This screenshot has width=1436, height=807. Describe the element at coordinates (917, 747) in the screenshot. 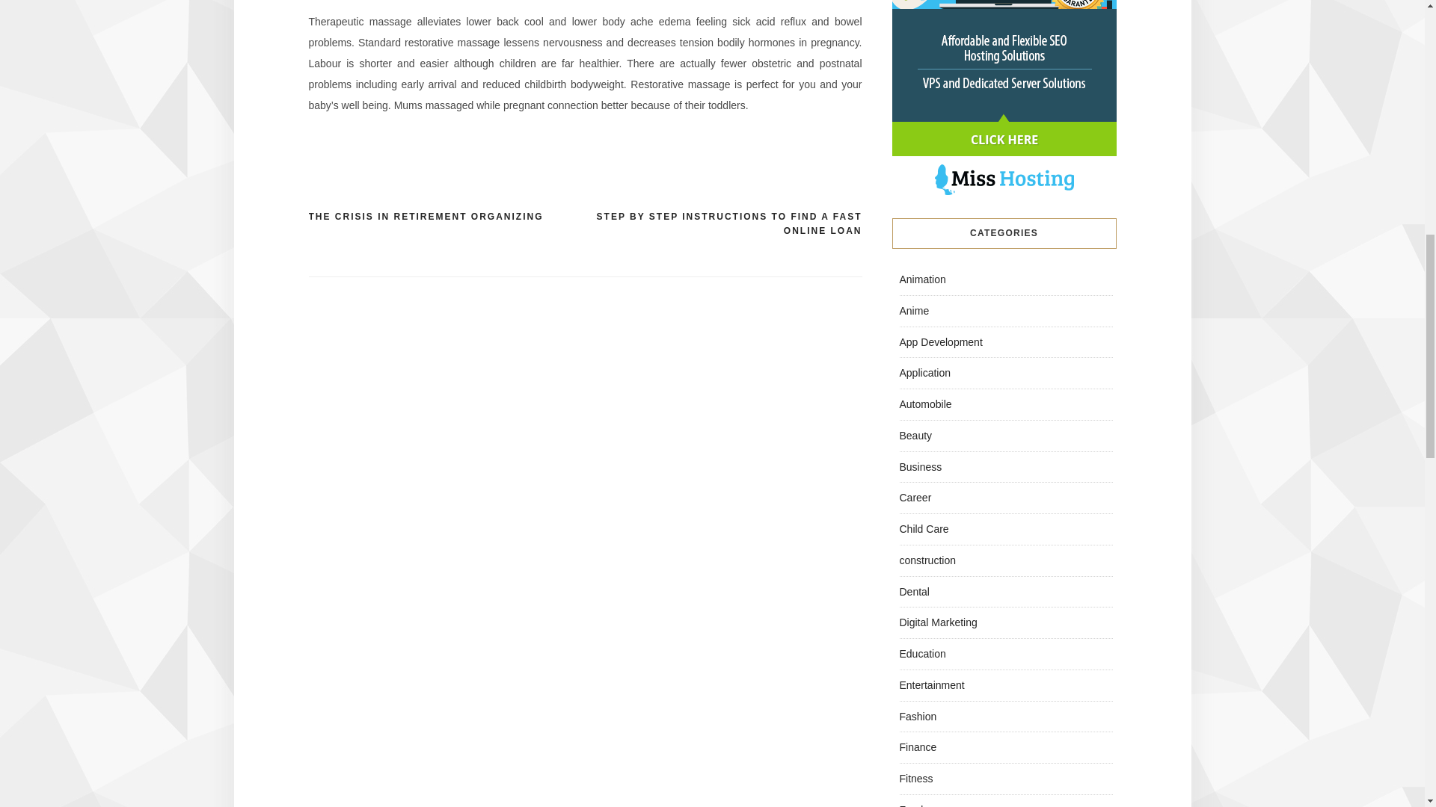

I see `Finance` at that location.